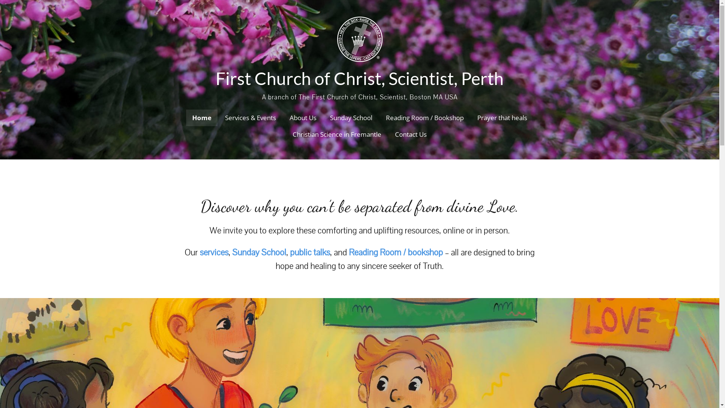  I want to click on Reading Room / bookshop, so click(396, 252).